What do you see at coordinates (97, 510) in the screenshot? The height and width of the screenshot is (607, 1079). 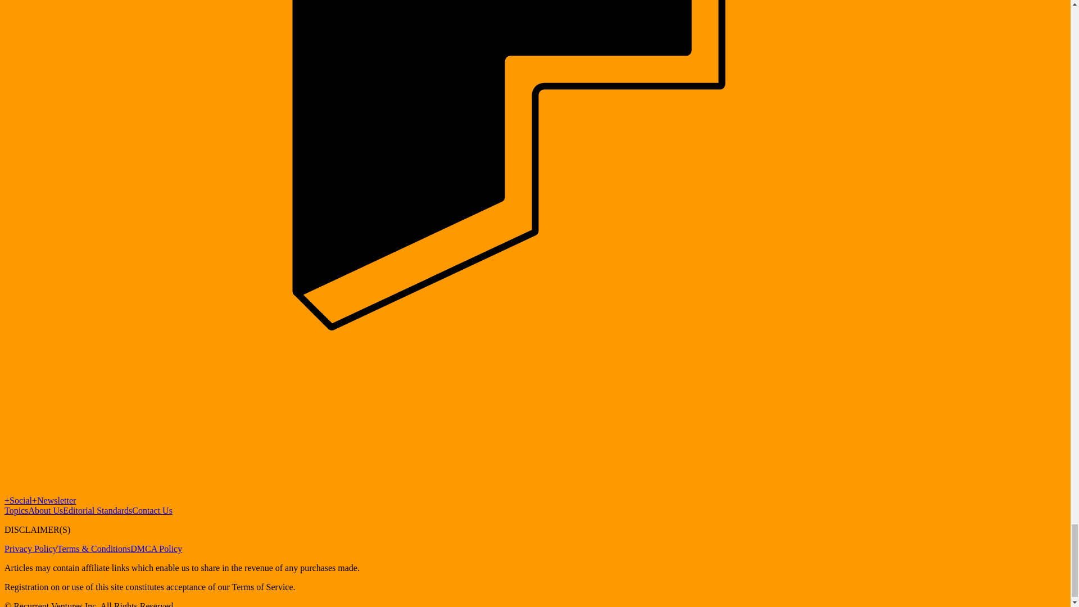 I see `Editorial Standards` at bounding box center [97, 510].